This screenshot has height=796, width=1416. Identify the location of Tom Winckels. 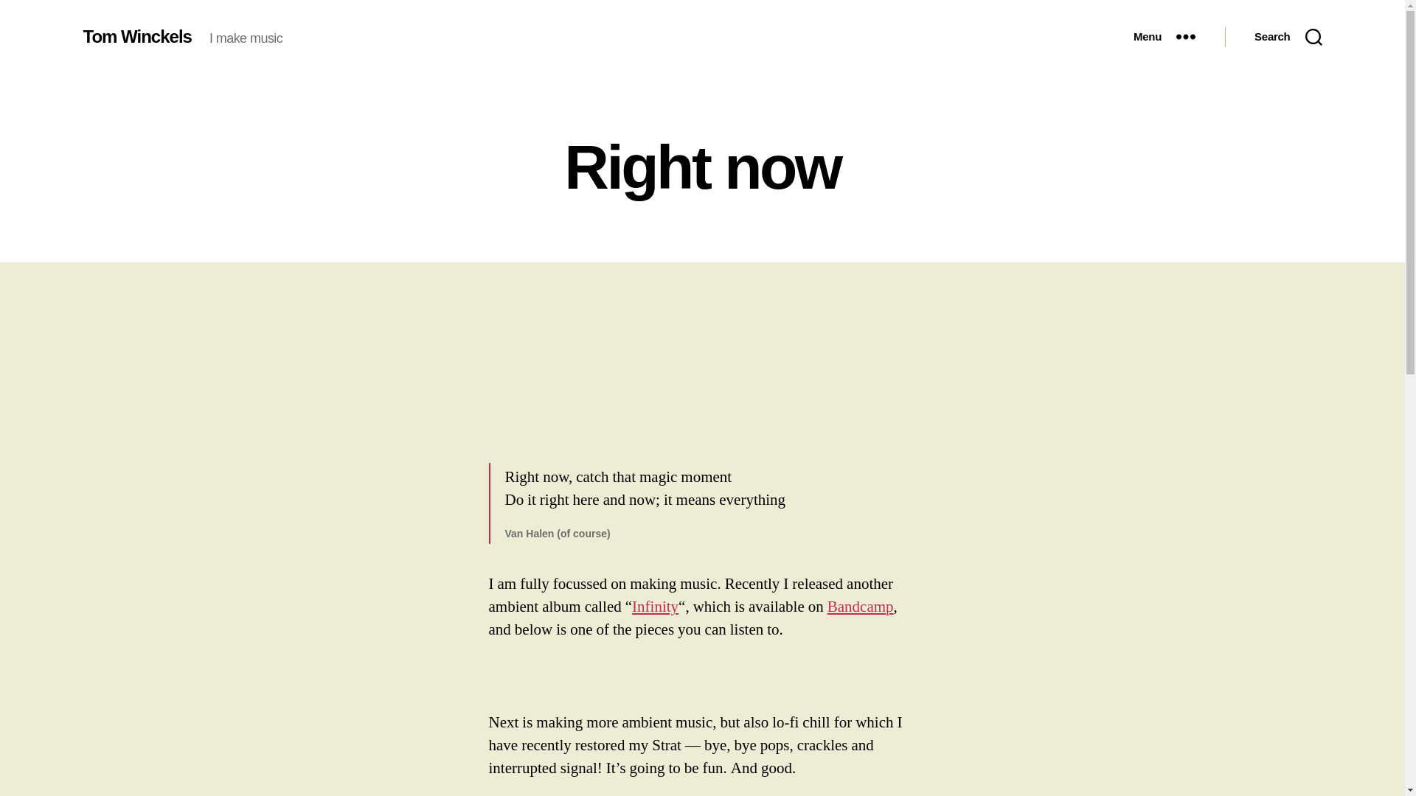
(136, 36).